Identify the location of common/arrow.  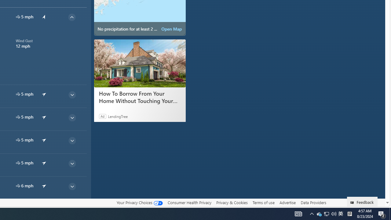
(44, 208).